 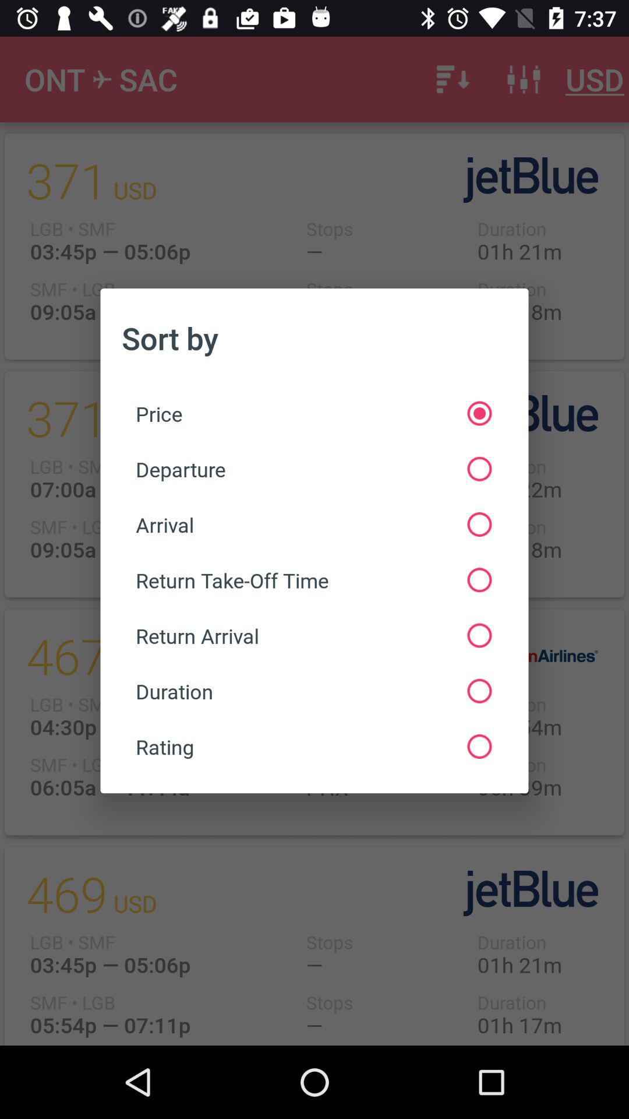 I want to click on turn on rating, so click(x=313, y=746).